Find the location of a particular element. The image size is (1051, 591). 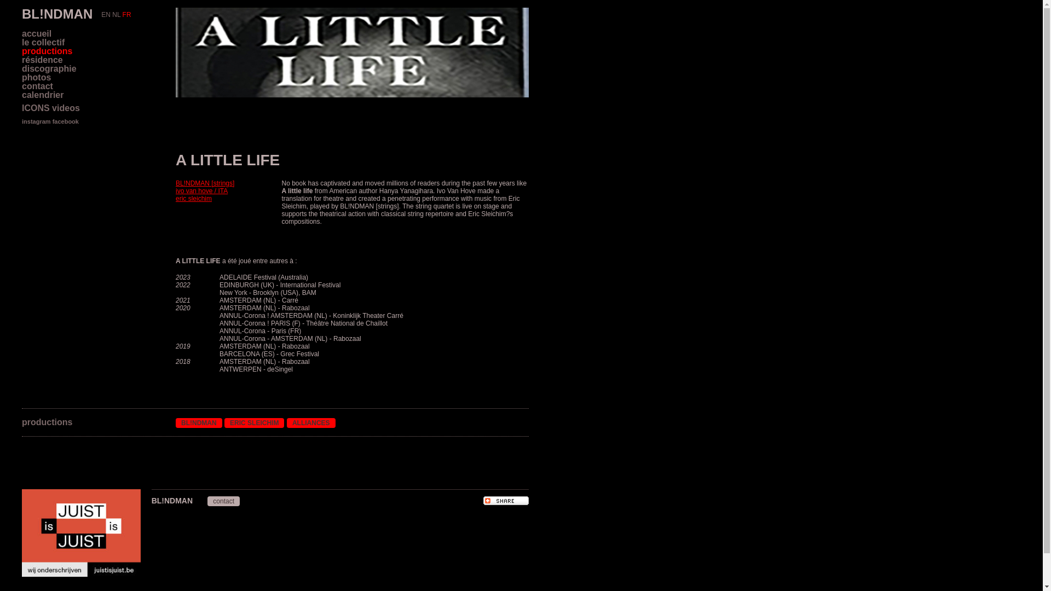

ERIC SLEICHIM is located at coordinates (254, 423).